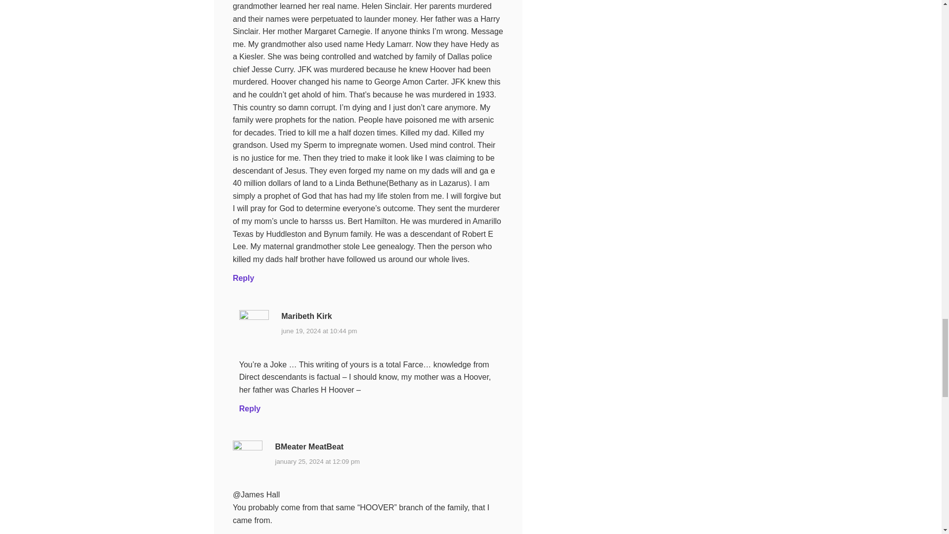  I want to click on Reply, so click(243, 278).